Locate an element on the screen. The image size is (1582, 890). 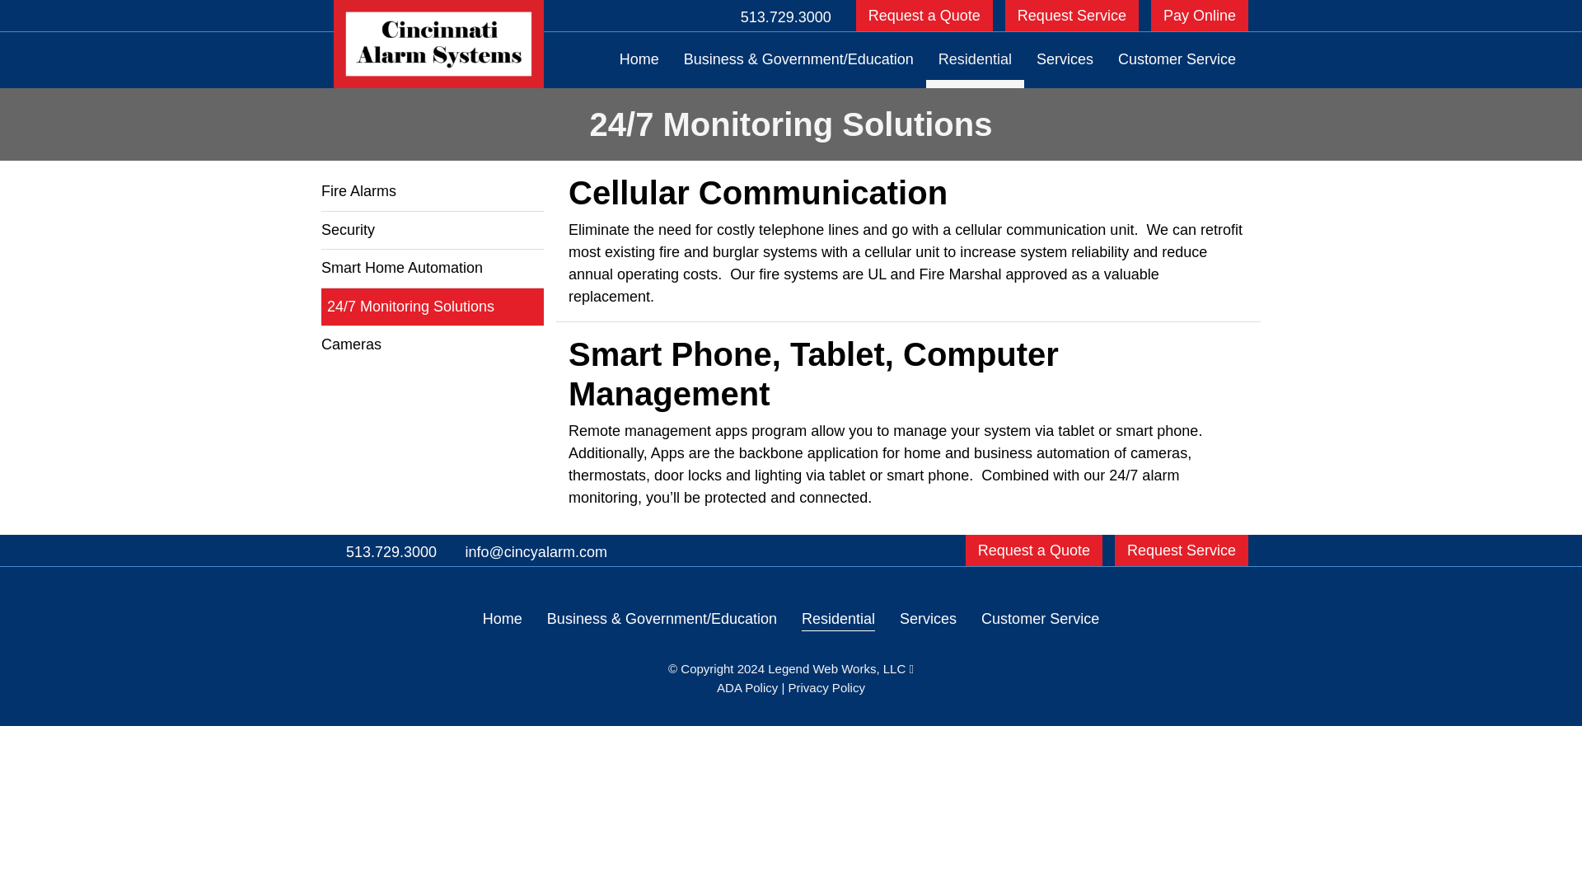
513.729.3000 is located at coordinates (785, 15).